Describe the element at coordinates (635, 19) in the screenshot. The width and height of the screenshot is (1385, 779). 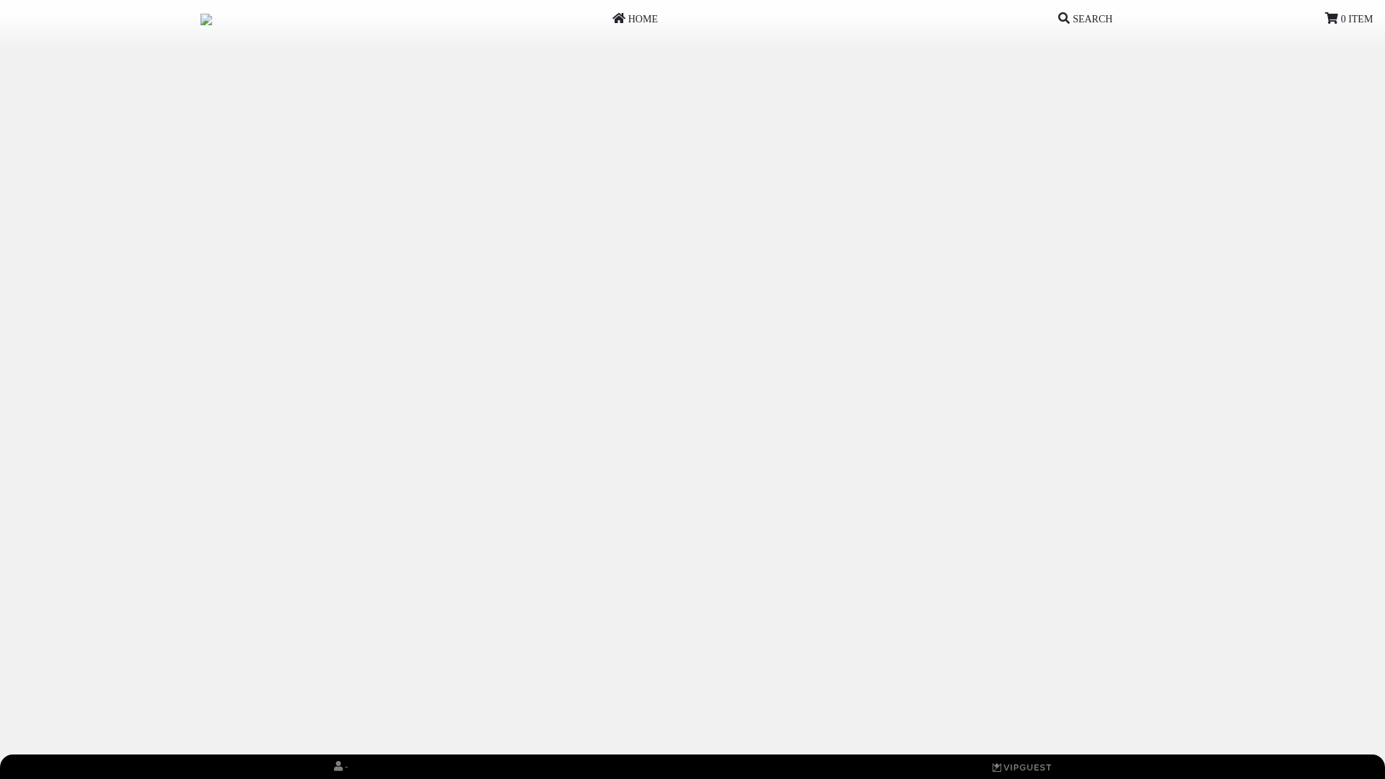
I see `HOME` at that location.